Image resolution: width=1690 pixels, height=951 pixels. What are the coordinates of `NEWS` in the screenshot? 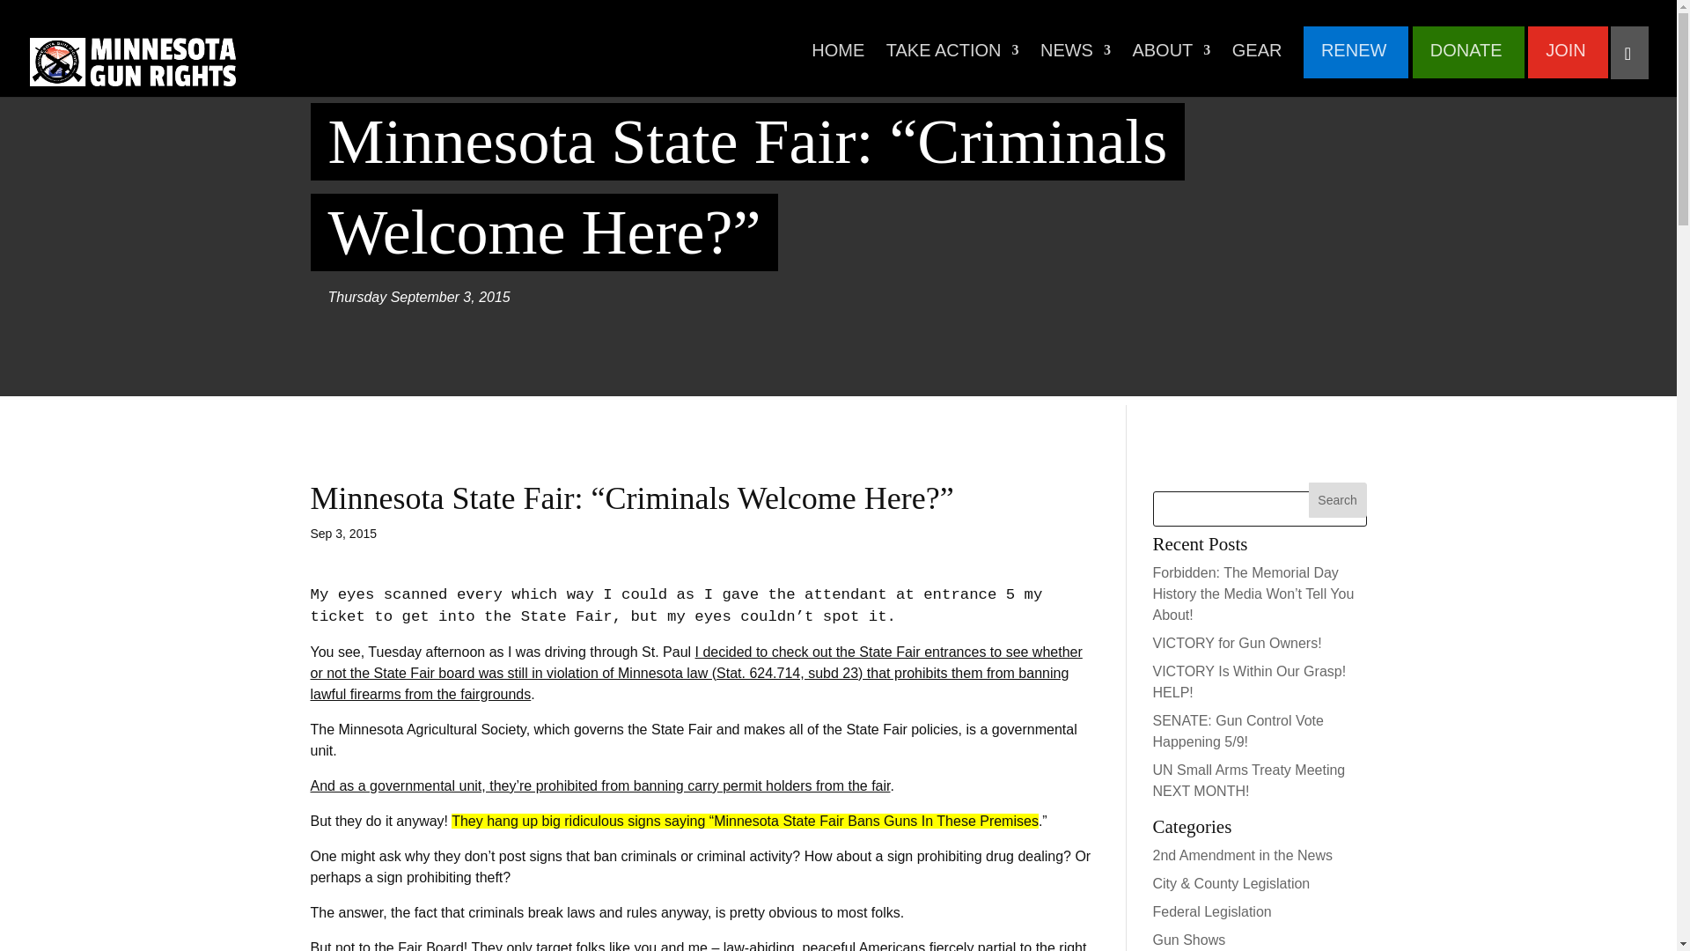 It's located at (1076, 60).